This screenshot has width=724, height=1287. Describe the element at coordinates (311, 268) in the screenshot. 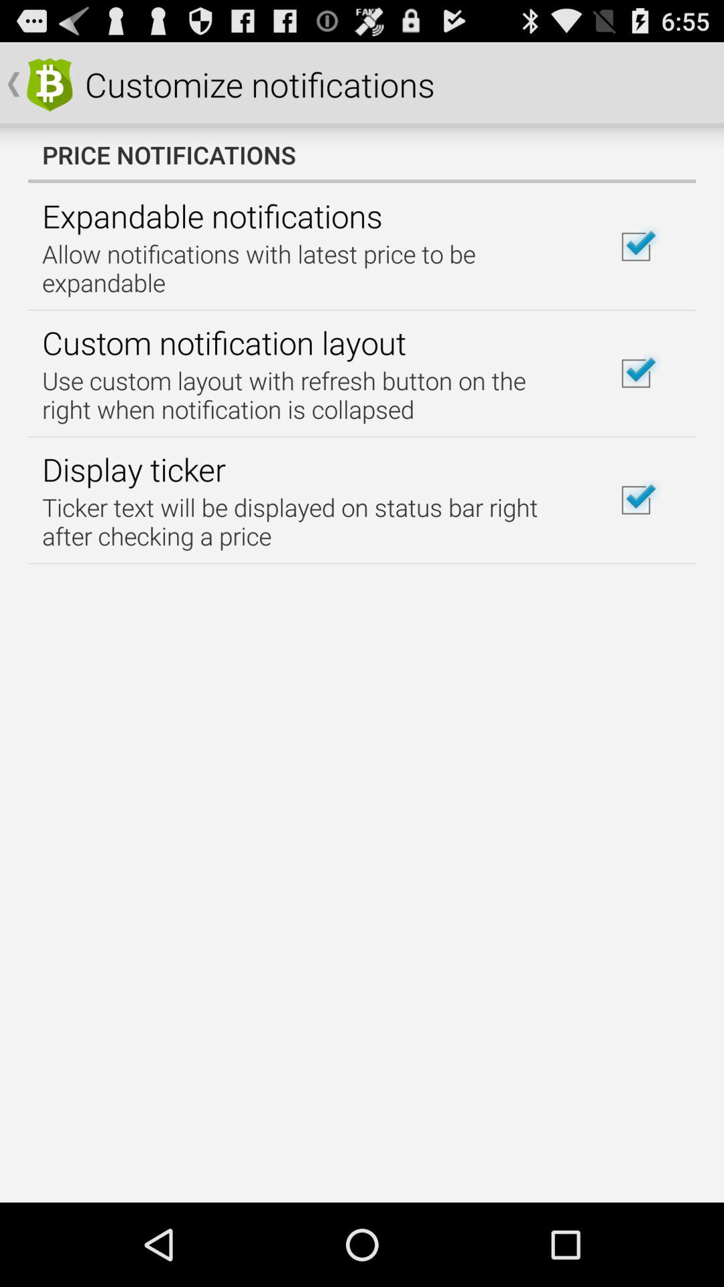

I see `press allow notifications with` at that location.